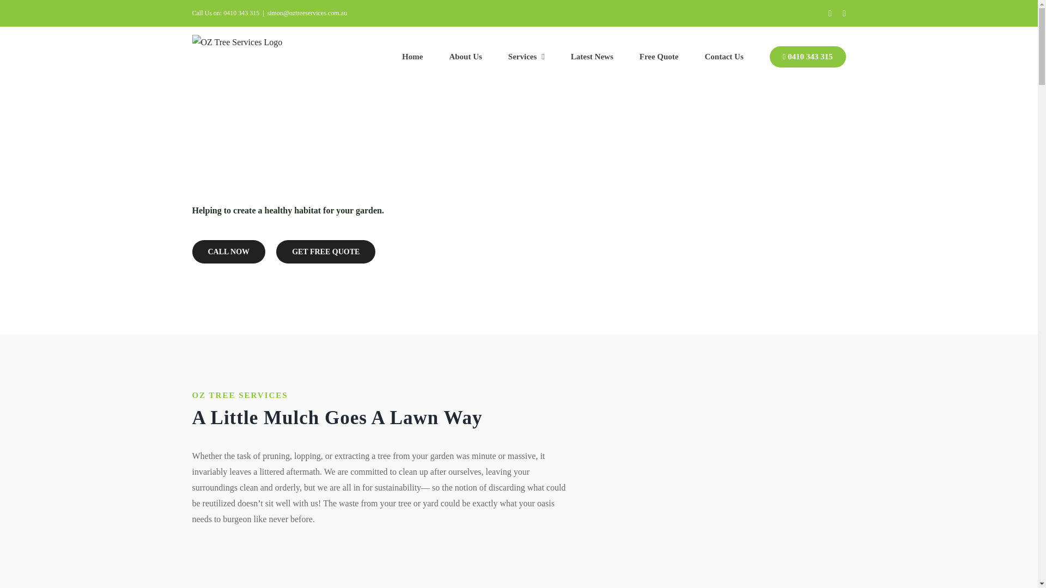 The image size is (1046, 588). Describe the element at coordinates (808, 56) in the screenshot. I see `0410 343 315` at that location.